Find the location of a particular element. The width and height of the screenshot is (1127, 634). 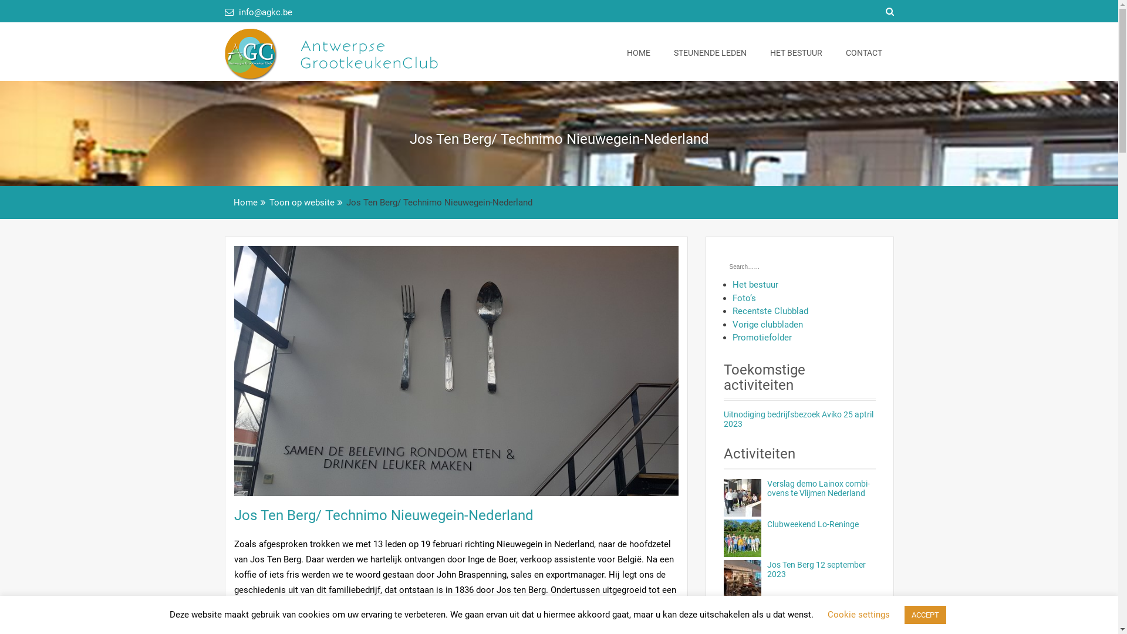

Toon op website is located at coordinates (302, 203).